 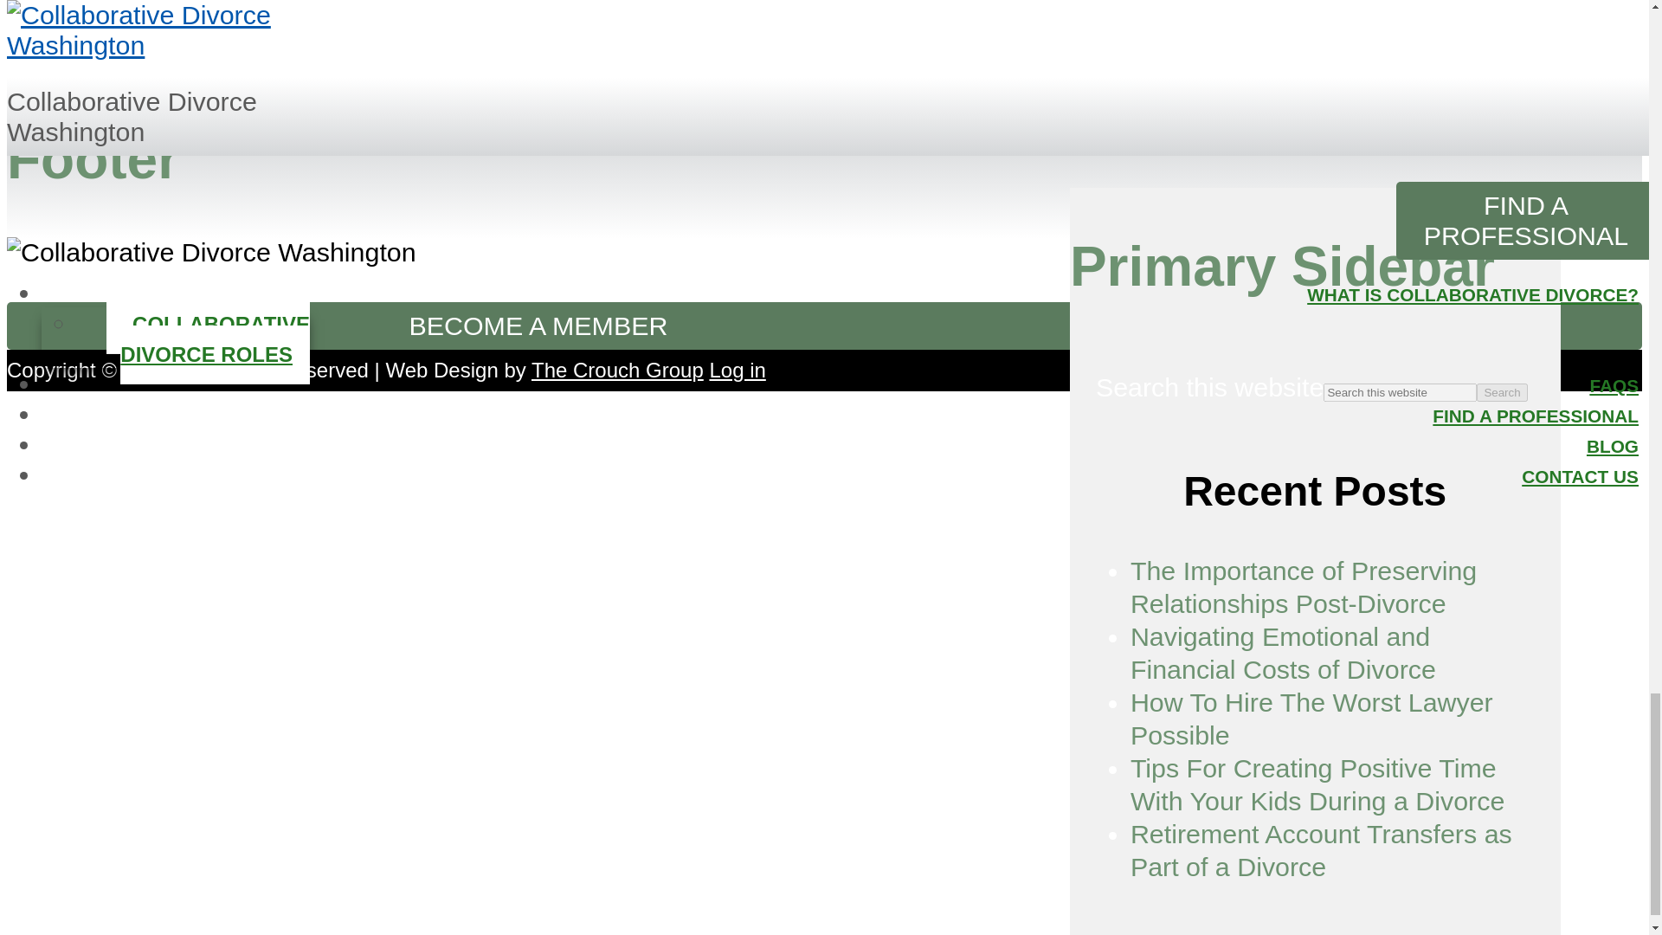 What do you see at coordinates (737, 369) in the screenshot?
I see `Log in` at bounding box center [737, 369].